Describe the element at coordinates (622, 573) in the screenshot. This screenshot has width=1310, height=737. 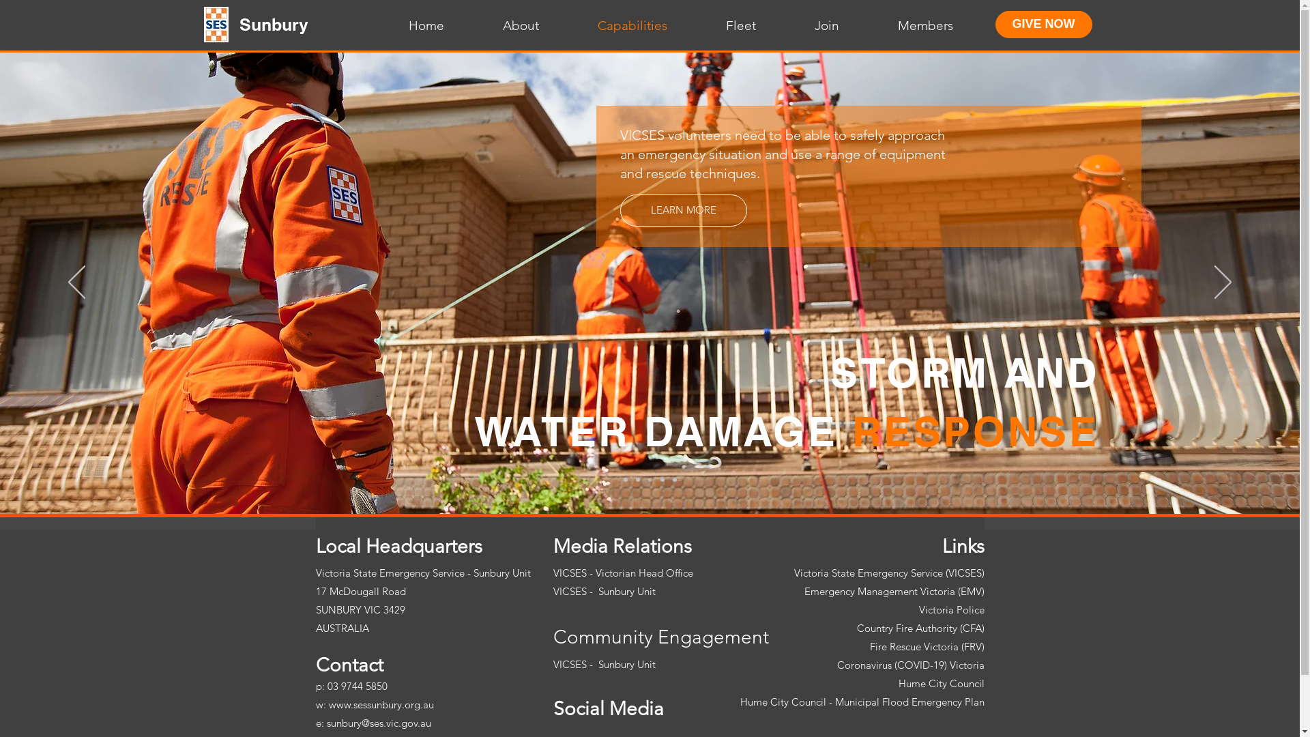
I see `VICSES - Victorian Head Office` at that location.